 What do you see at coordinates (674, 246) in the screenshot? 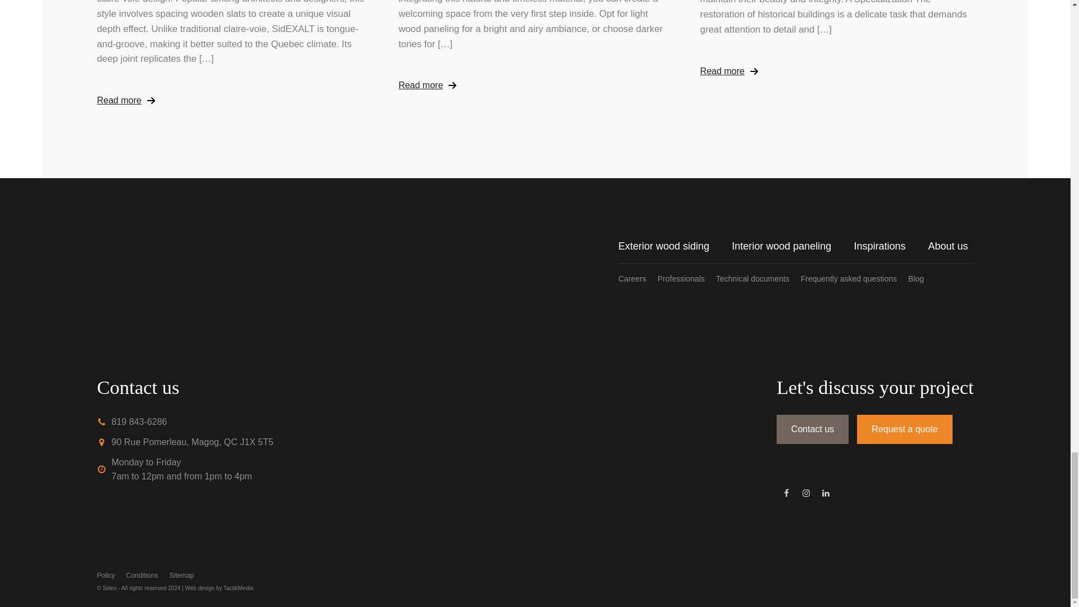
I see `Exterior wood siding` at bounding box center [674, 246].